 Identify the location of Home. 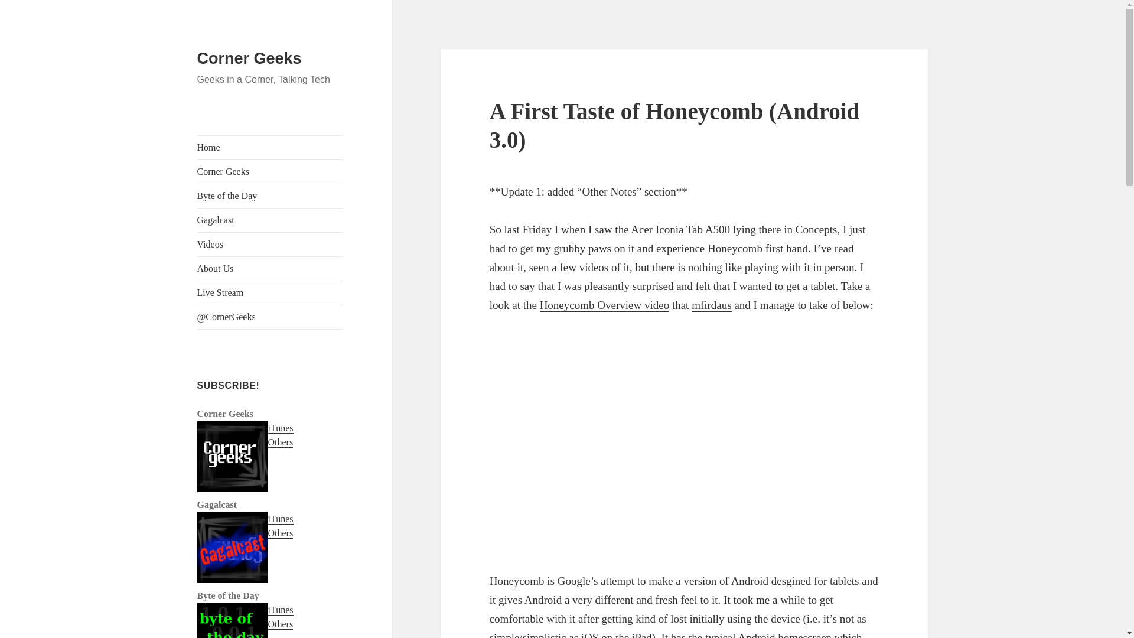
(271, 148).